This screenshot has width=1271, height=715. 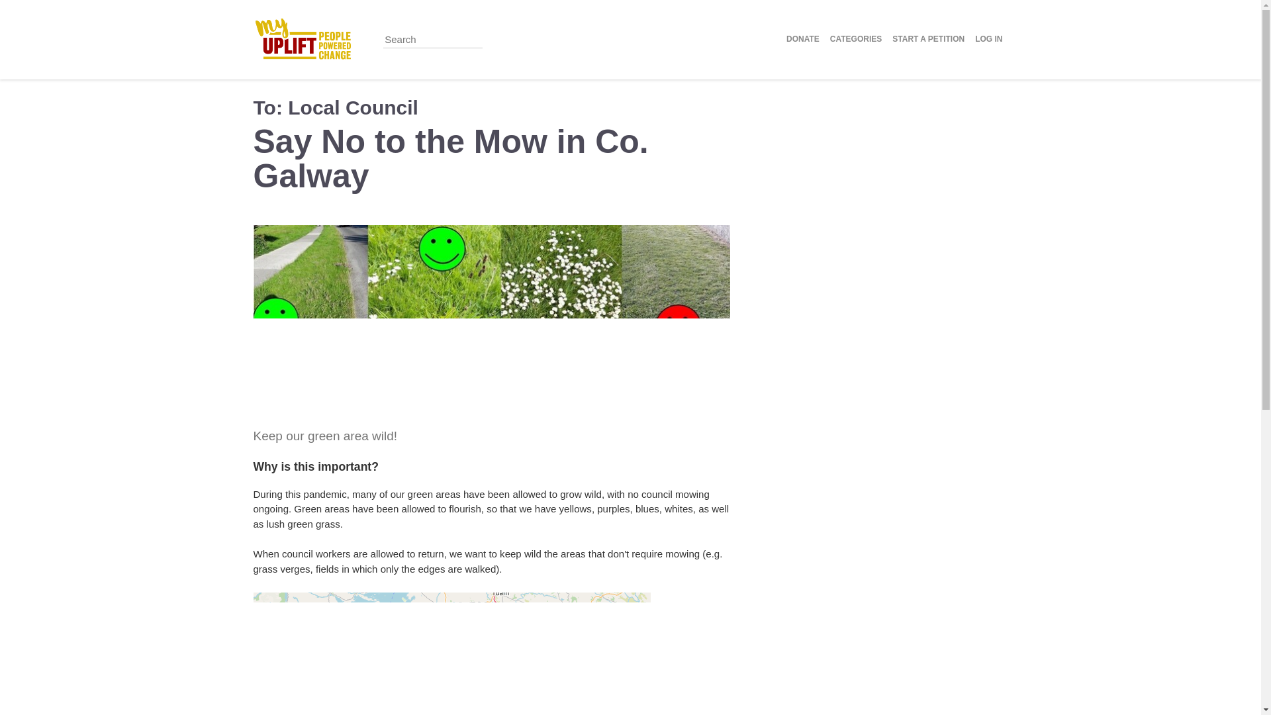 I want to click on START A PETITION, so click(x=928, y=40).